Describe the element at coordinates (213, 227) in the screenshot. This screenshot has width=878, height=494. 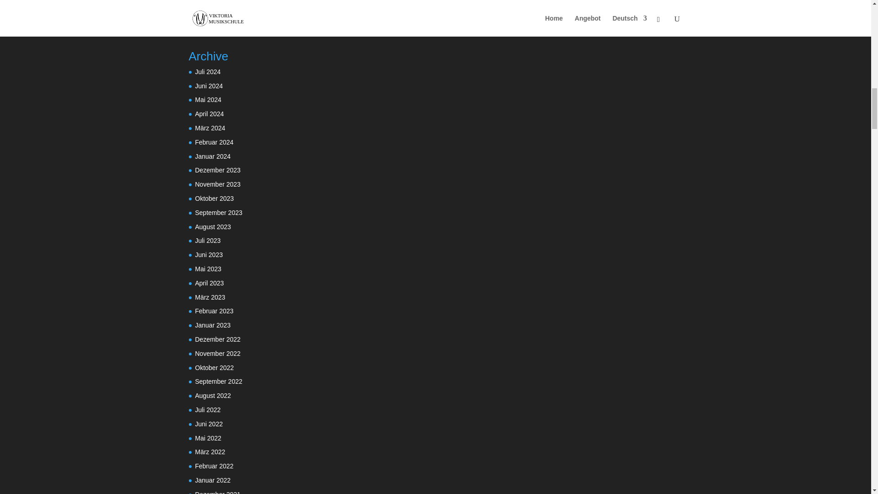
I see `August 2023` at that location.